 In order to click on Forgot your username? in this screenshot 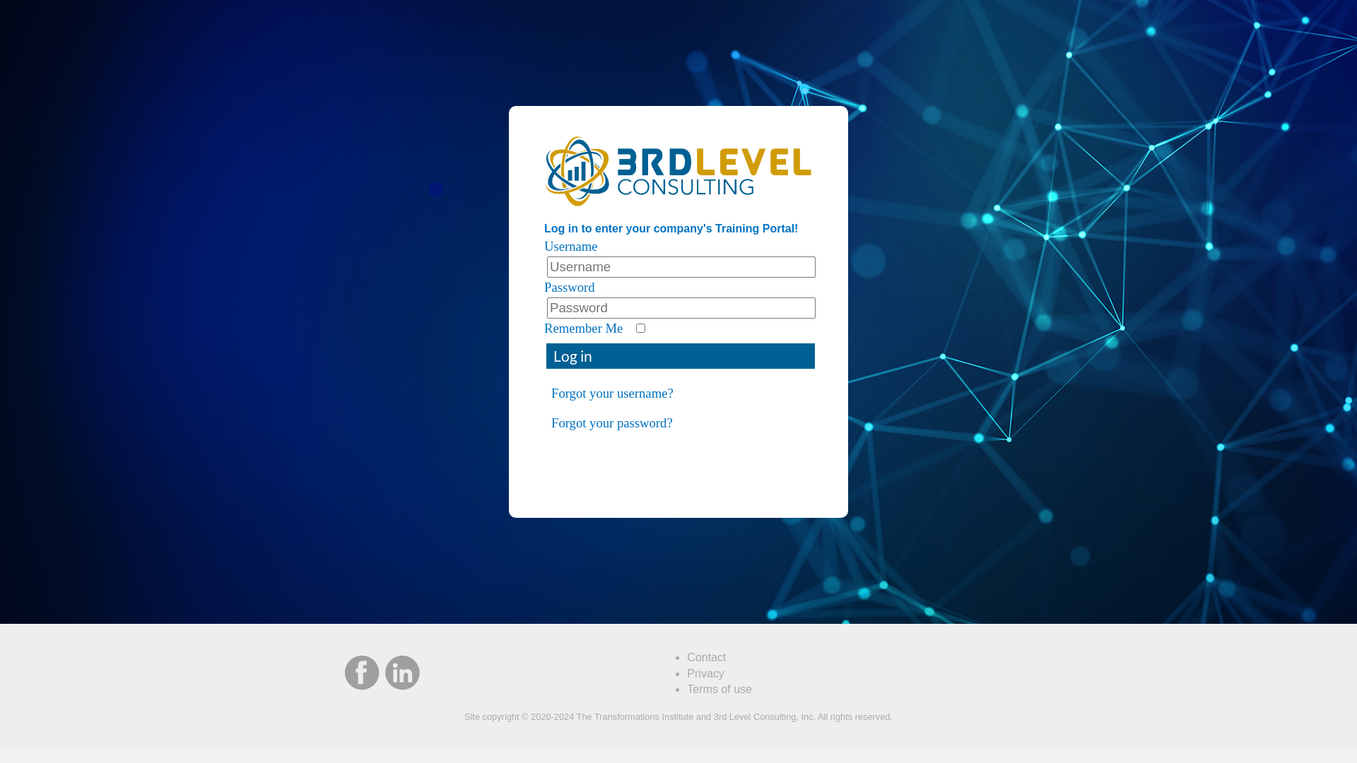, I will do `click(678, 394)`.